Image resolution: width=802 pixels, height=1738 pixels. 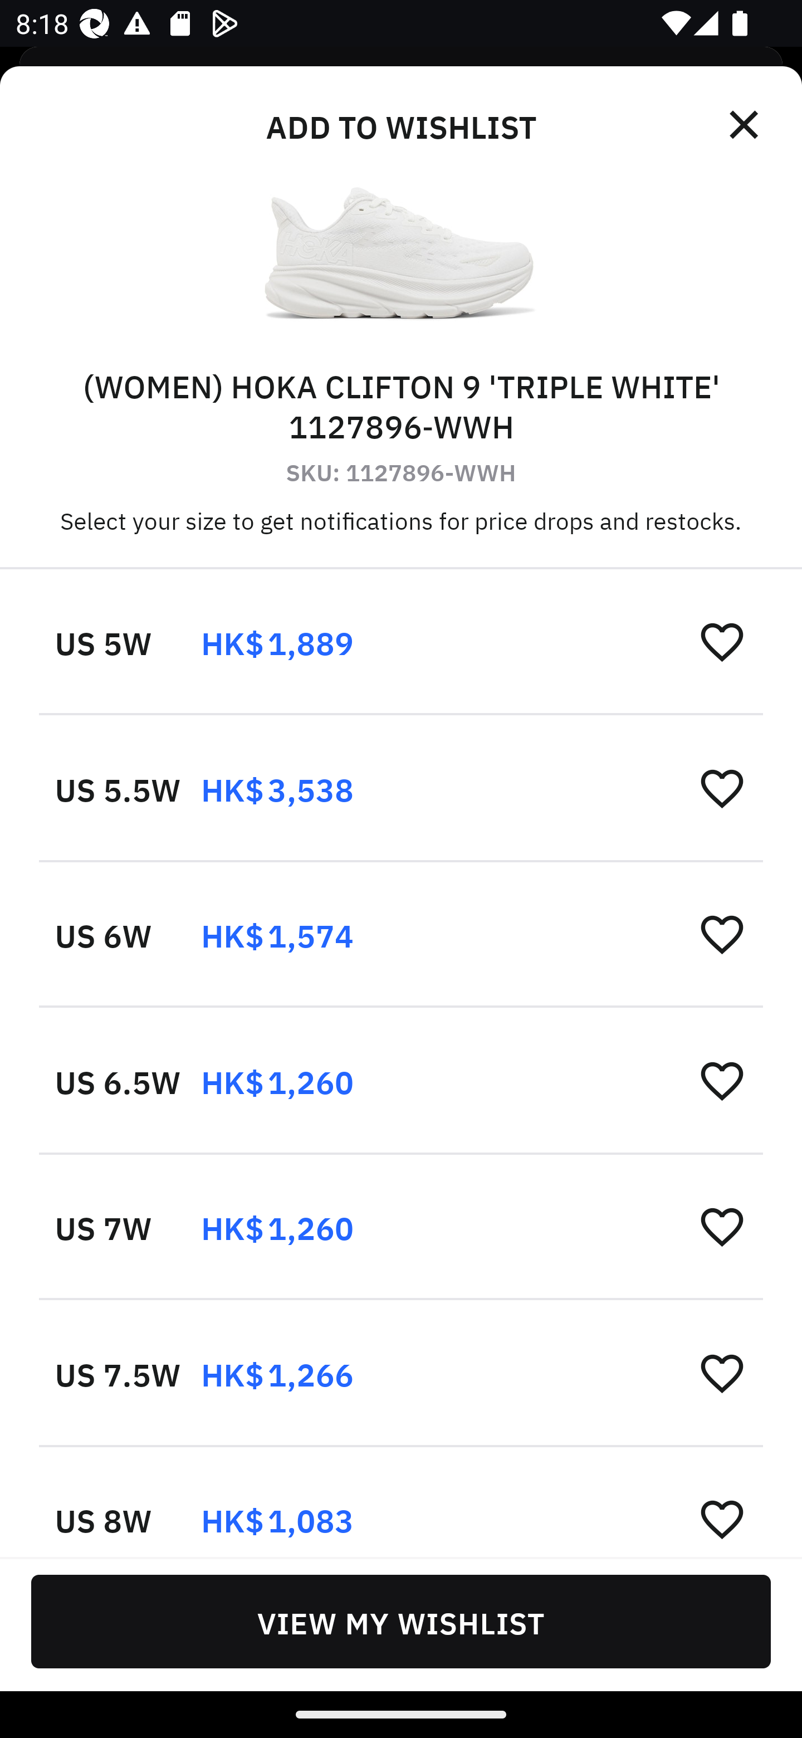 I want to click on 󰋕, so click(x=722, y=1372).